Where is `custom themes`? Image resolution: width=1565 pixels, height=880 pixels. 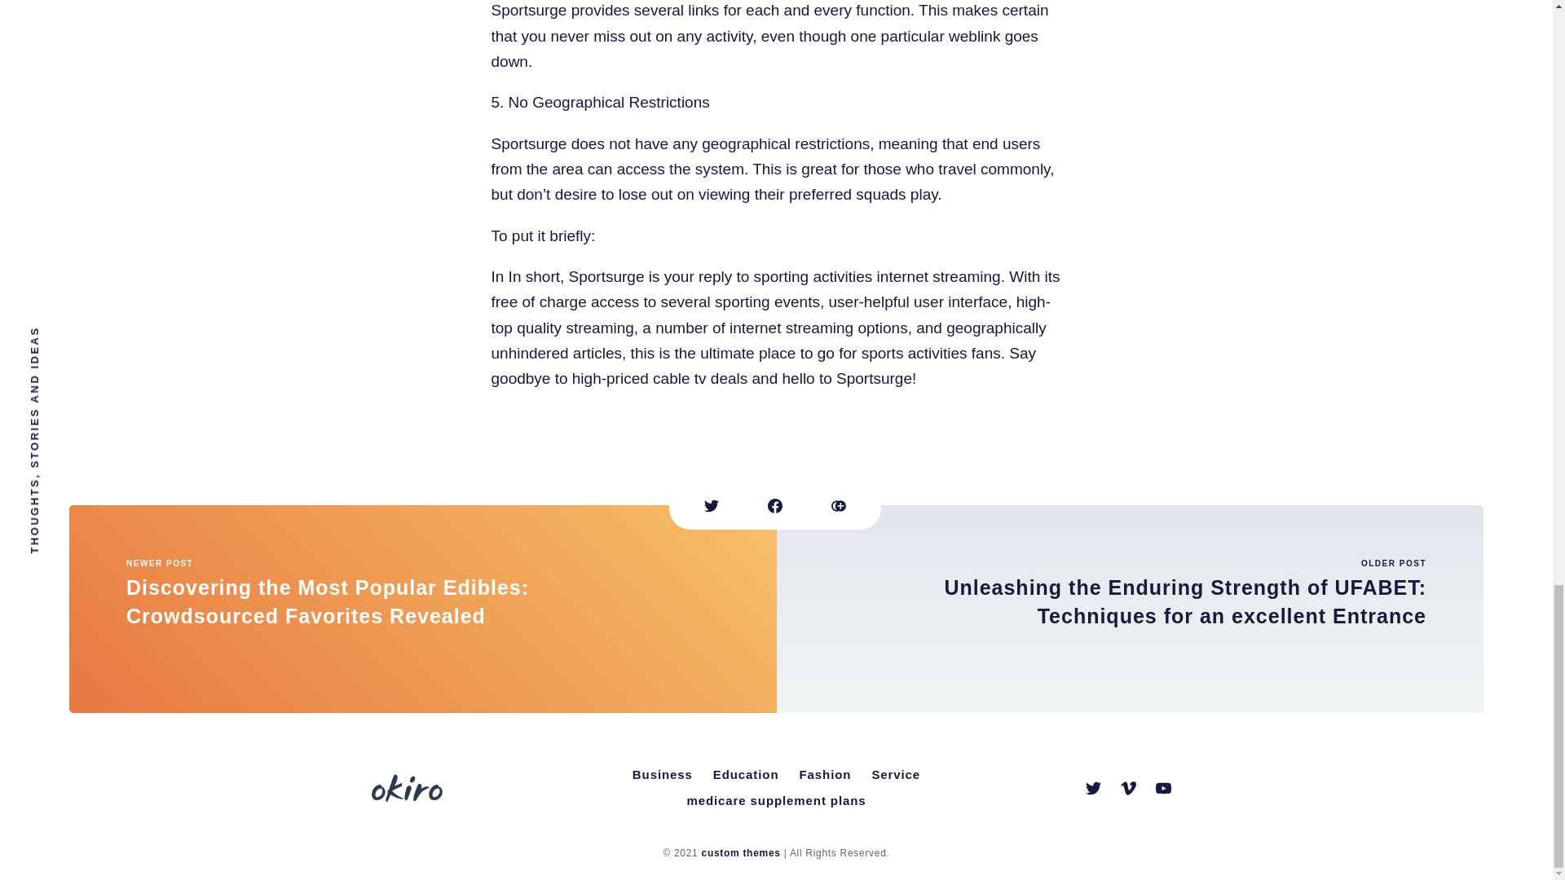 custom themes is located at coordinates (741, 853).